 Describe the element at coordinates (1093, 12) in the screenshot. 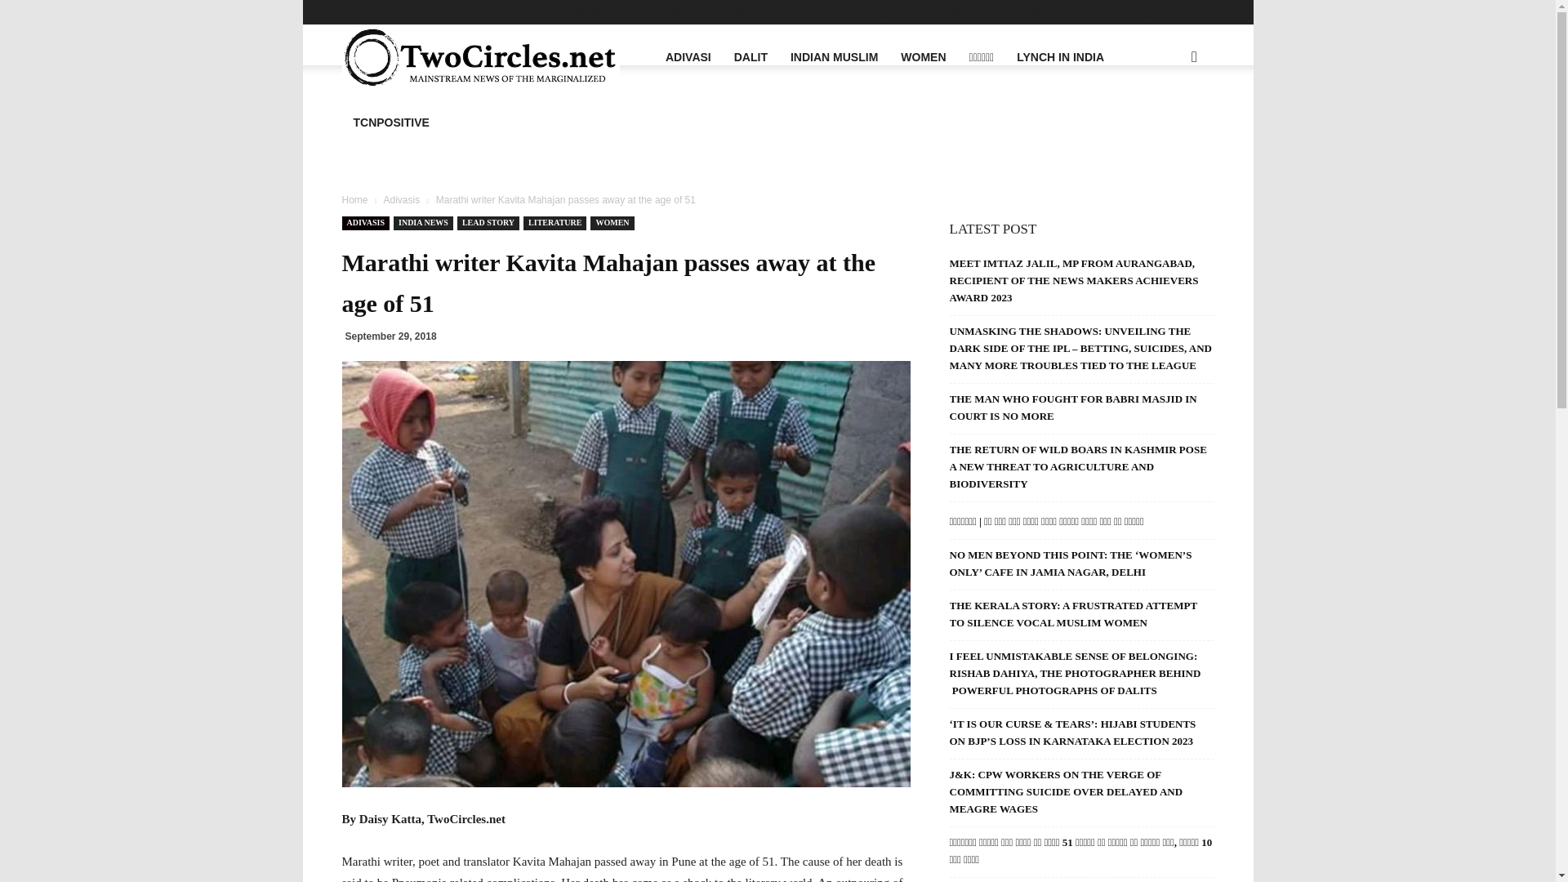

I see `Facebook` at that location.